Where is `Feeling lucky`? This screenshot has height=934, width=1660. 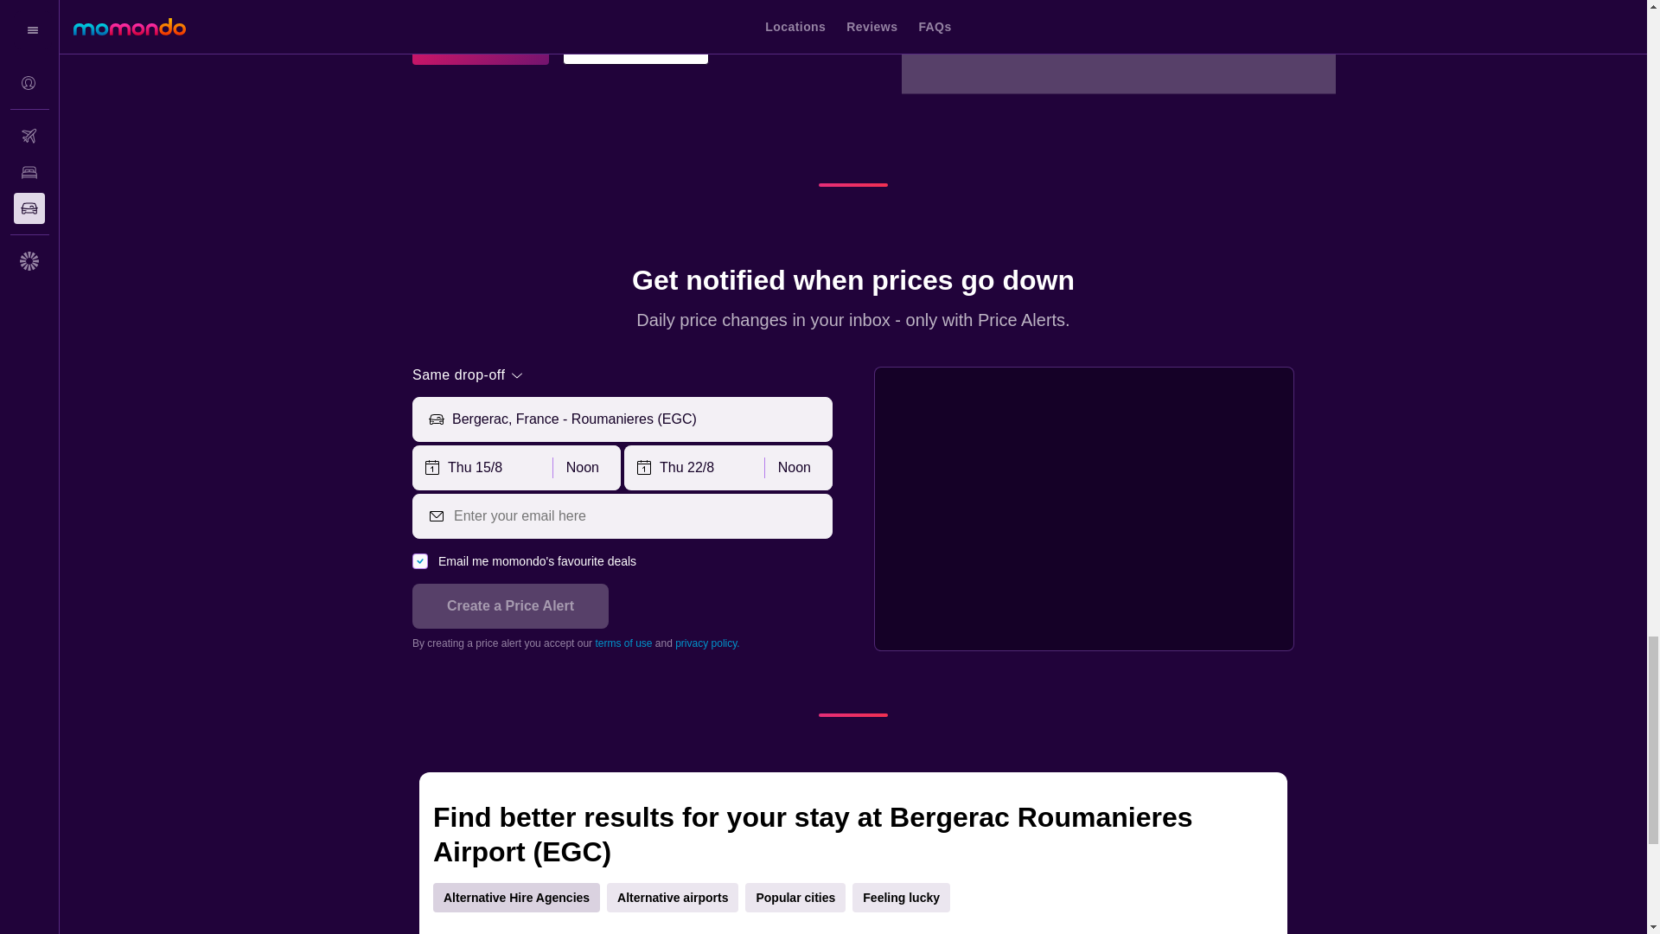 Feeling lucky is located at coordinates (901, 898).